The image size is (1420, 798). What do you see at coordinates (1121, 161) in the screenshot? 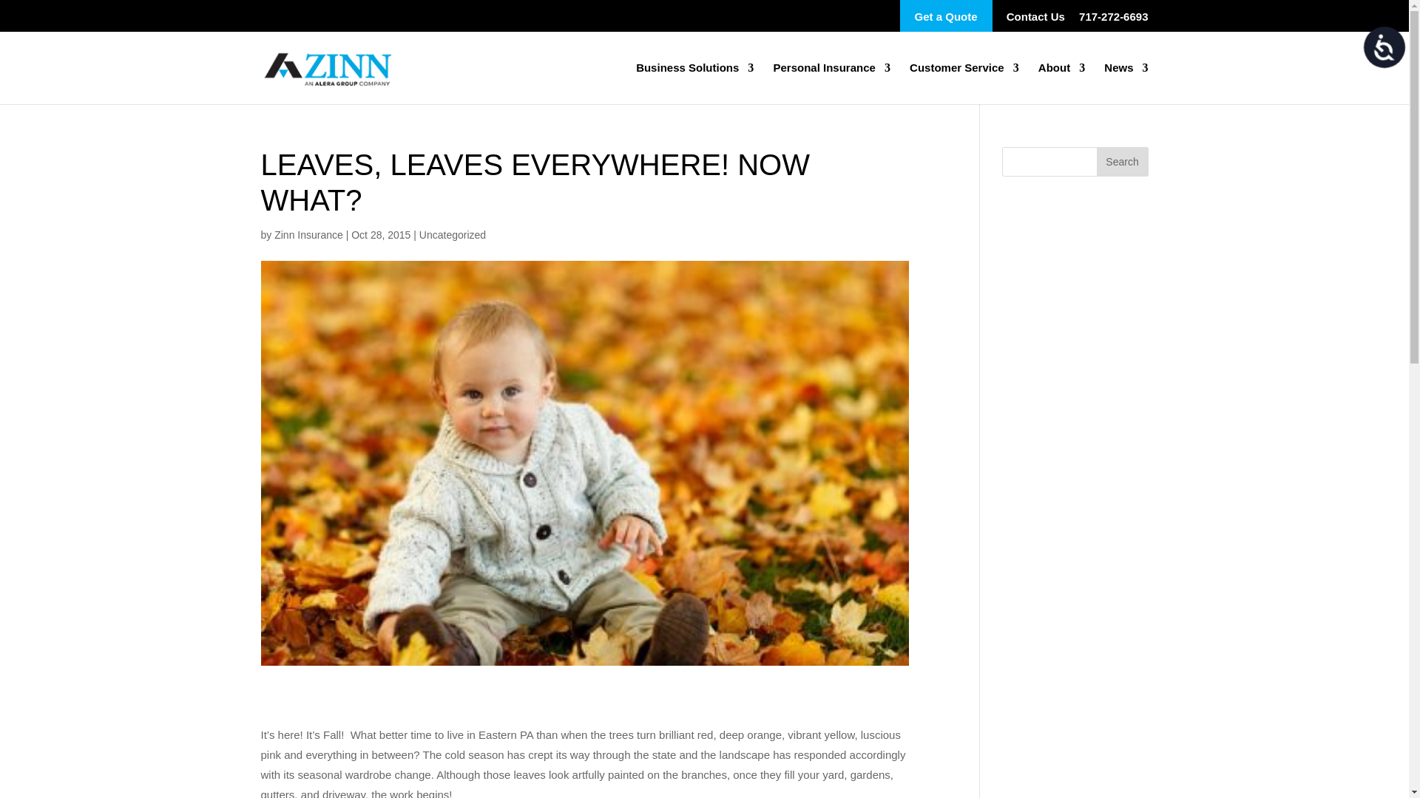
I see `Search` at bounding box center [1121, 161].